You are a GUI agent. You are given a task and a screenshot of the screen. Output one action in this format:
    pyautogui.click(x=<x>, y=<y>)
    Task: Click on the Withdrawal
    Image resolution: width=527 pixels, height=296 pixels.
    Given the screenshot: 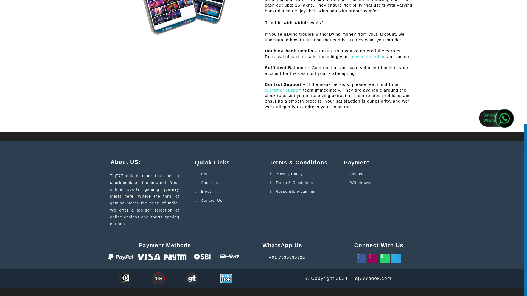 What is the action you would take?
    pyautogui.click(x=358, y=183)
    